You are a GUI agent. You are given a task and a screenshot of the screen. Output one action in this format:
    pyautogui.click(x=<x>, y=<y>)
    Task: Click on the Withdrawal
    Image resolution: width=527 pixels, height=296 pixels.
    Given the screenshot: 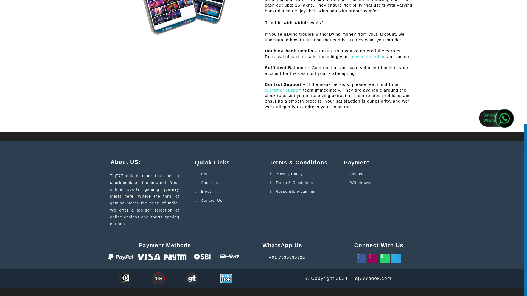 What is the action you would take?
    pyautogui.click(x=358, y=183)
    